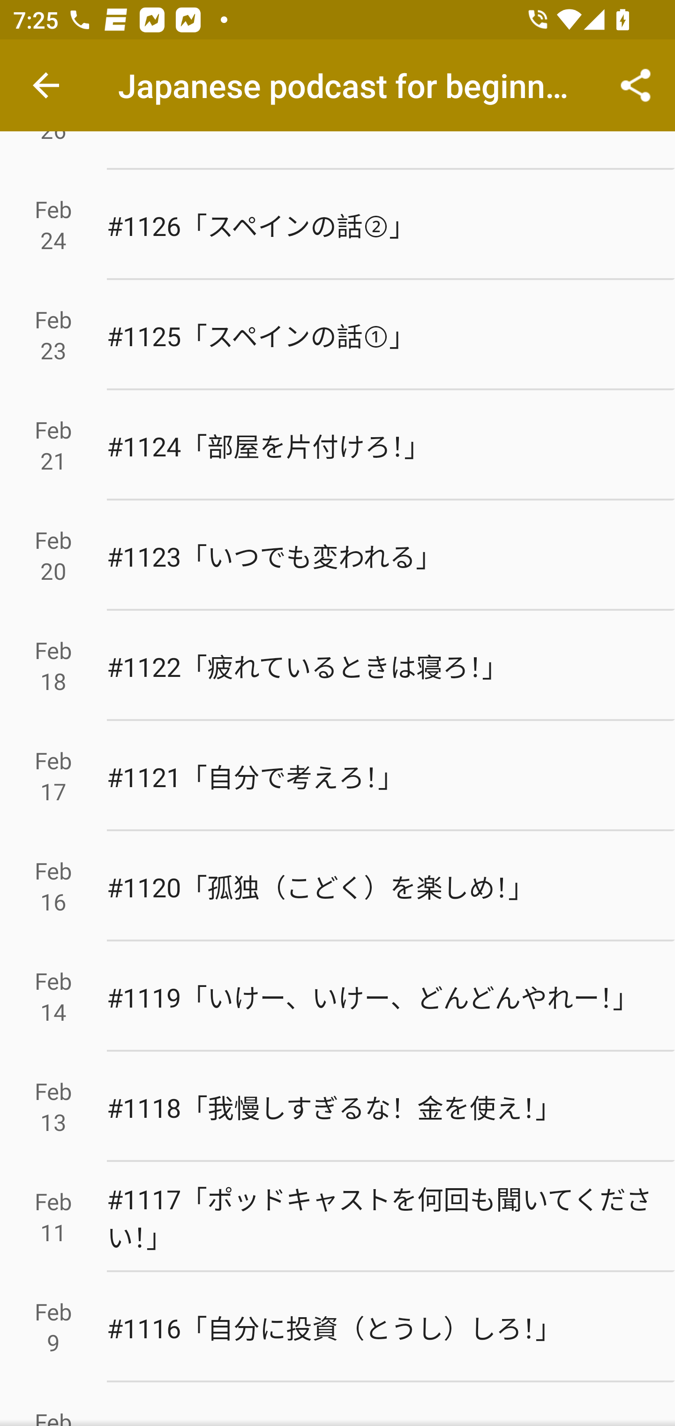 This screenshot has height=1426, width=675. I want to click on Navigate up, so click(46, 85).